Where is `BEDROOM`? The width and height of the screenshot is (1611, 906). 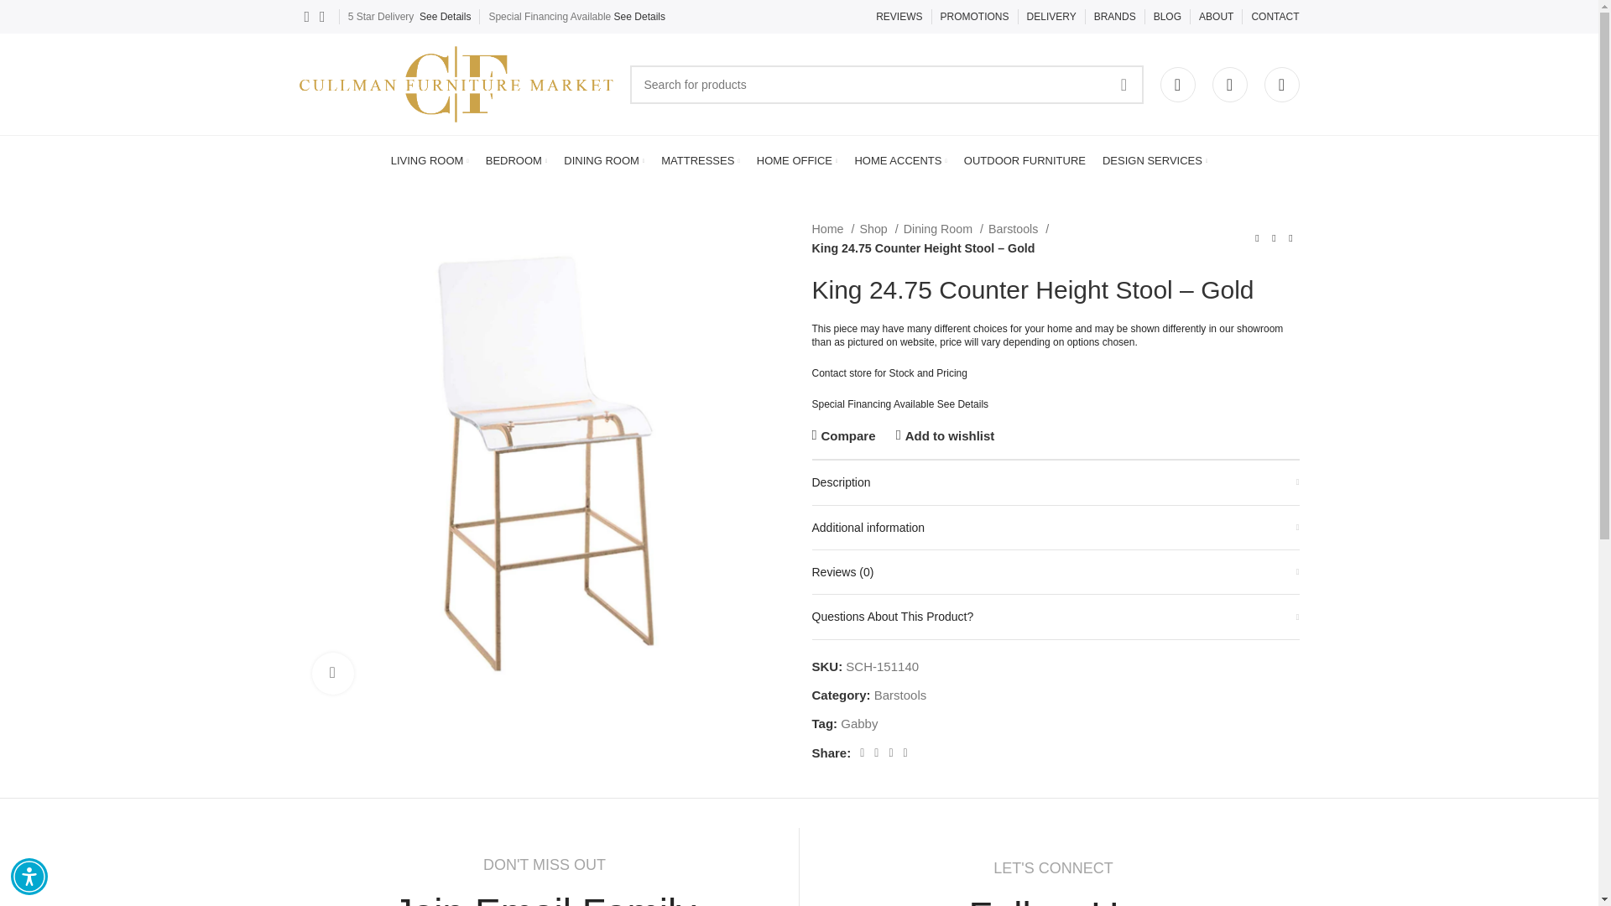
BEDROOM is located at coordinates (517, 160).